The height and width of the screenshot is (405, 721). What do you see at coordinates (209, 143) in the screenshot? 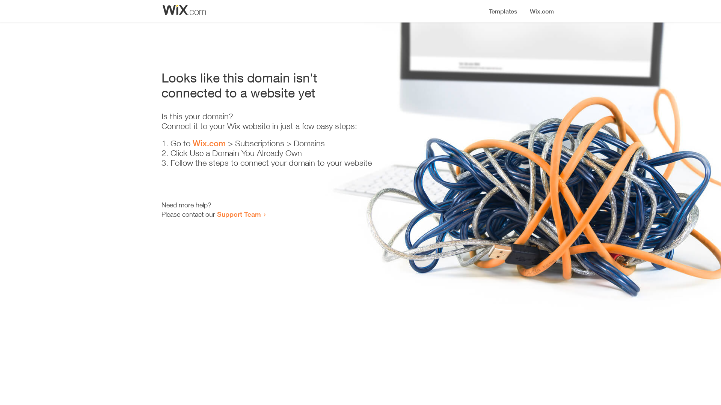
I see `Wix.com` at bounding box center [209, 143].